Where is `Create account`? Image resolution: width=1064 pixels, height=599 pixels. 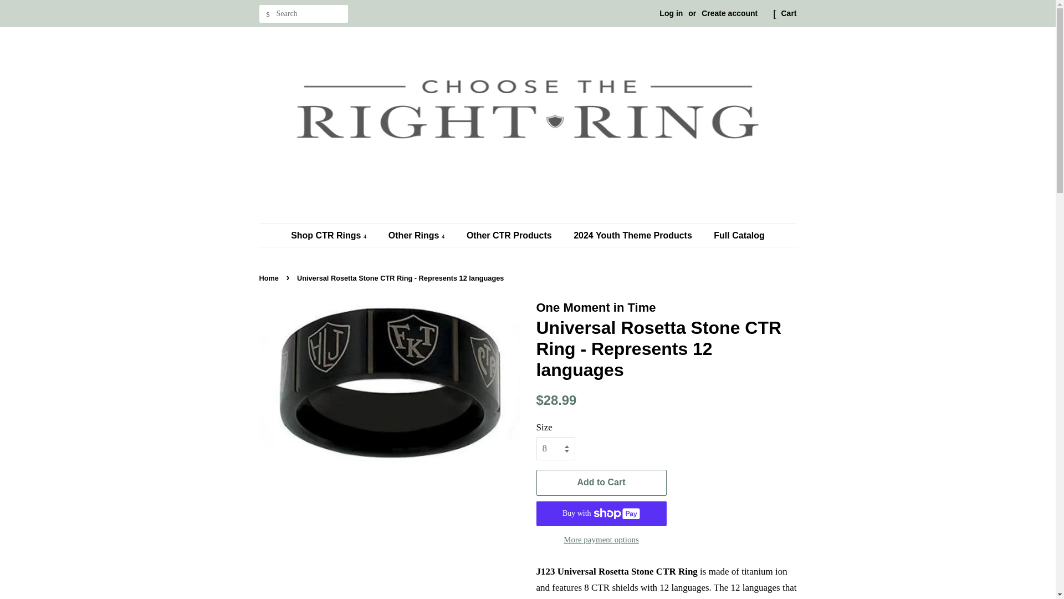 Create account is located at coordinates (729, 13).